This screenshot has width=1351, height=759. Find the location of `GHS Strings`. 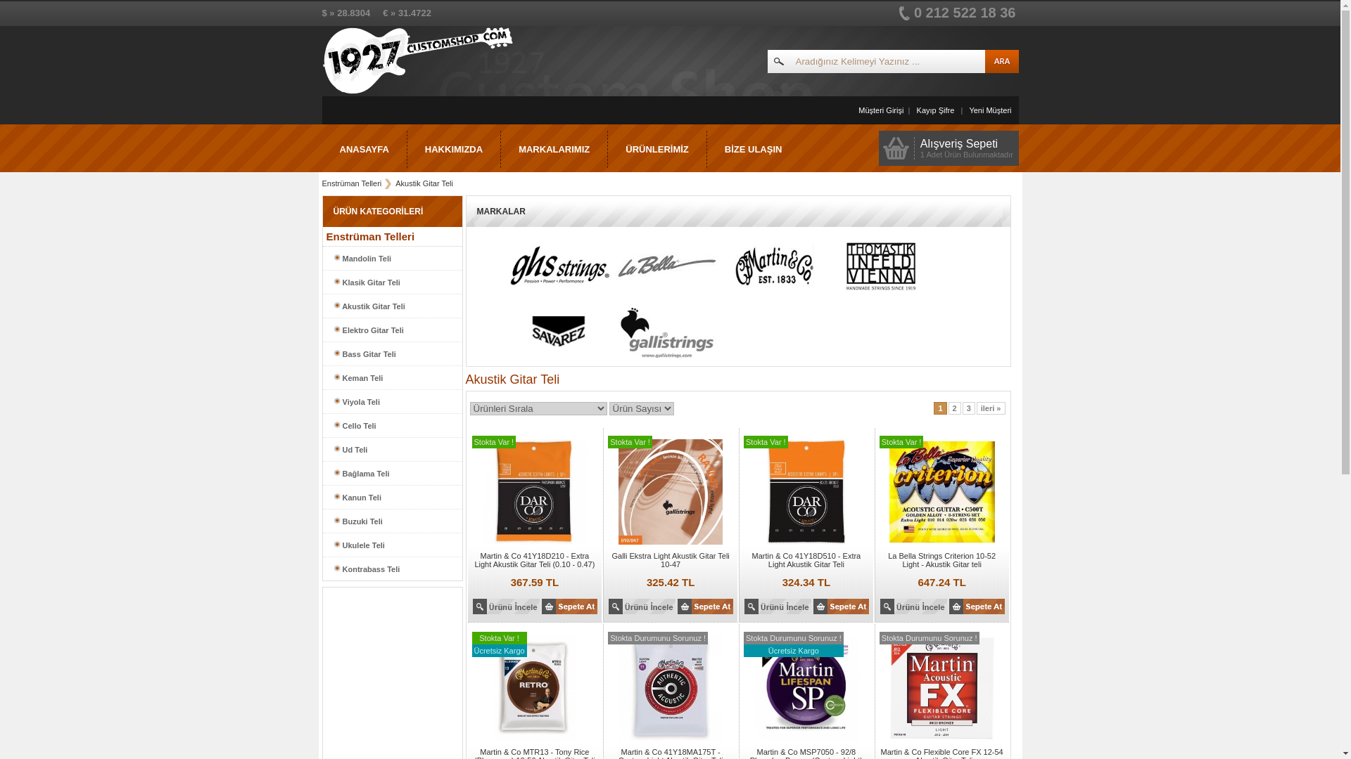

GHS Strings is located at coordinates (542, 291).